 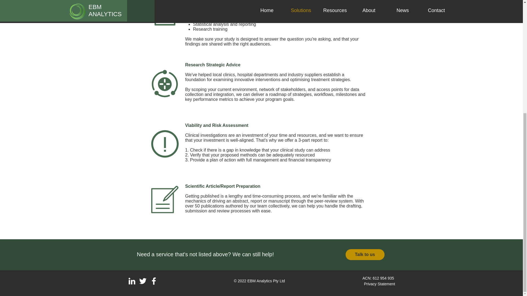 What do you see at coordinates (365, 255) in the screenshot?
I see `Talk to us` at bounding box center [365, 255].